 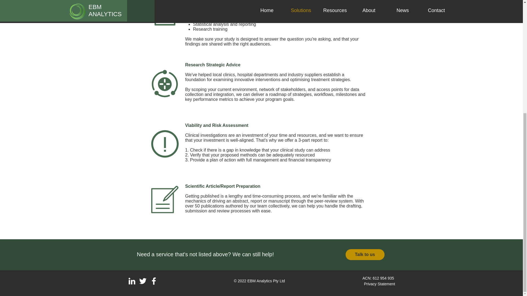 What do you see at coordinates (365, 255) in the screenshot?
I see `Talk to us` at bounding box center [365, 255].